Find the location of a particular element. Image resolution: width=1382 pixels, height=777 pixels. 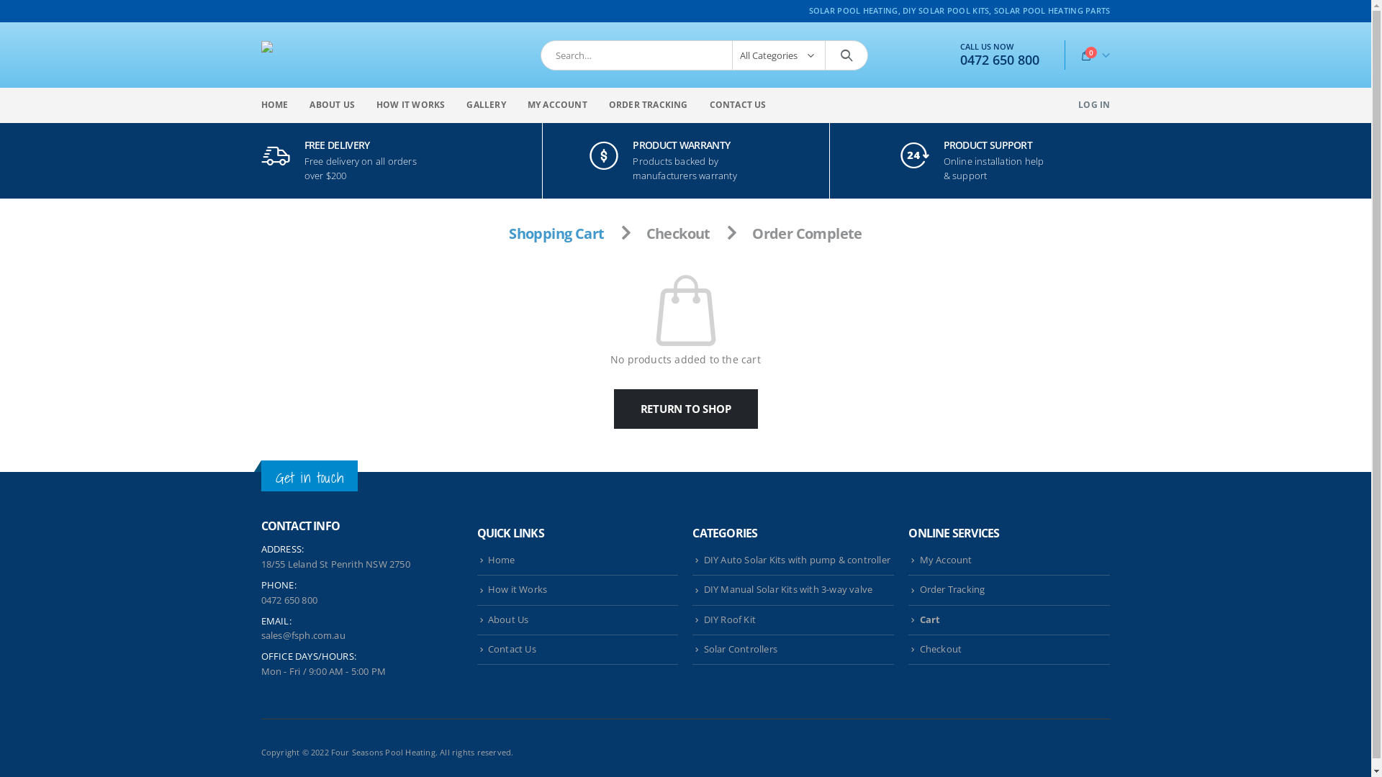

DIY Roof Kit is located at coordinates (730, 620).